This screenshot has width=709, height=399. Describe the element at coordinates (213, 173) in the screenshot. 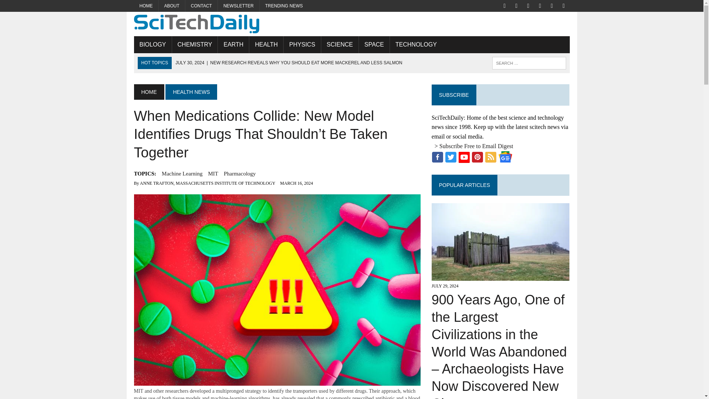

I see `MIT` at that location.